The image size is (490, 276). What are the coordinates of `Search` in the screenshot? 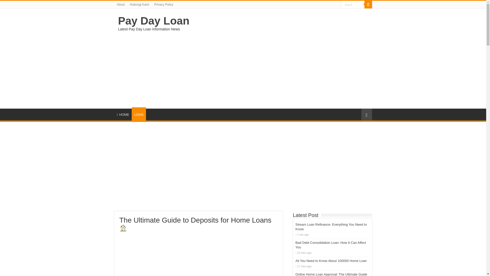 It's located at (353, 5).